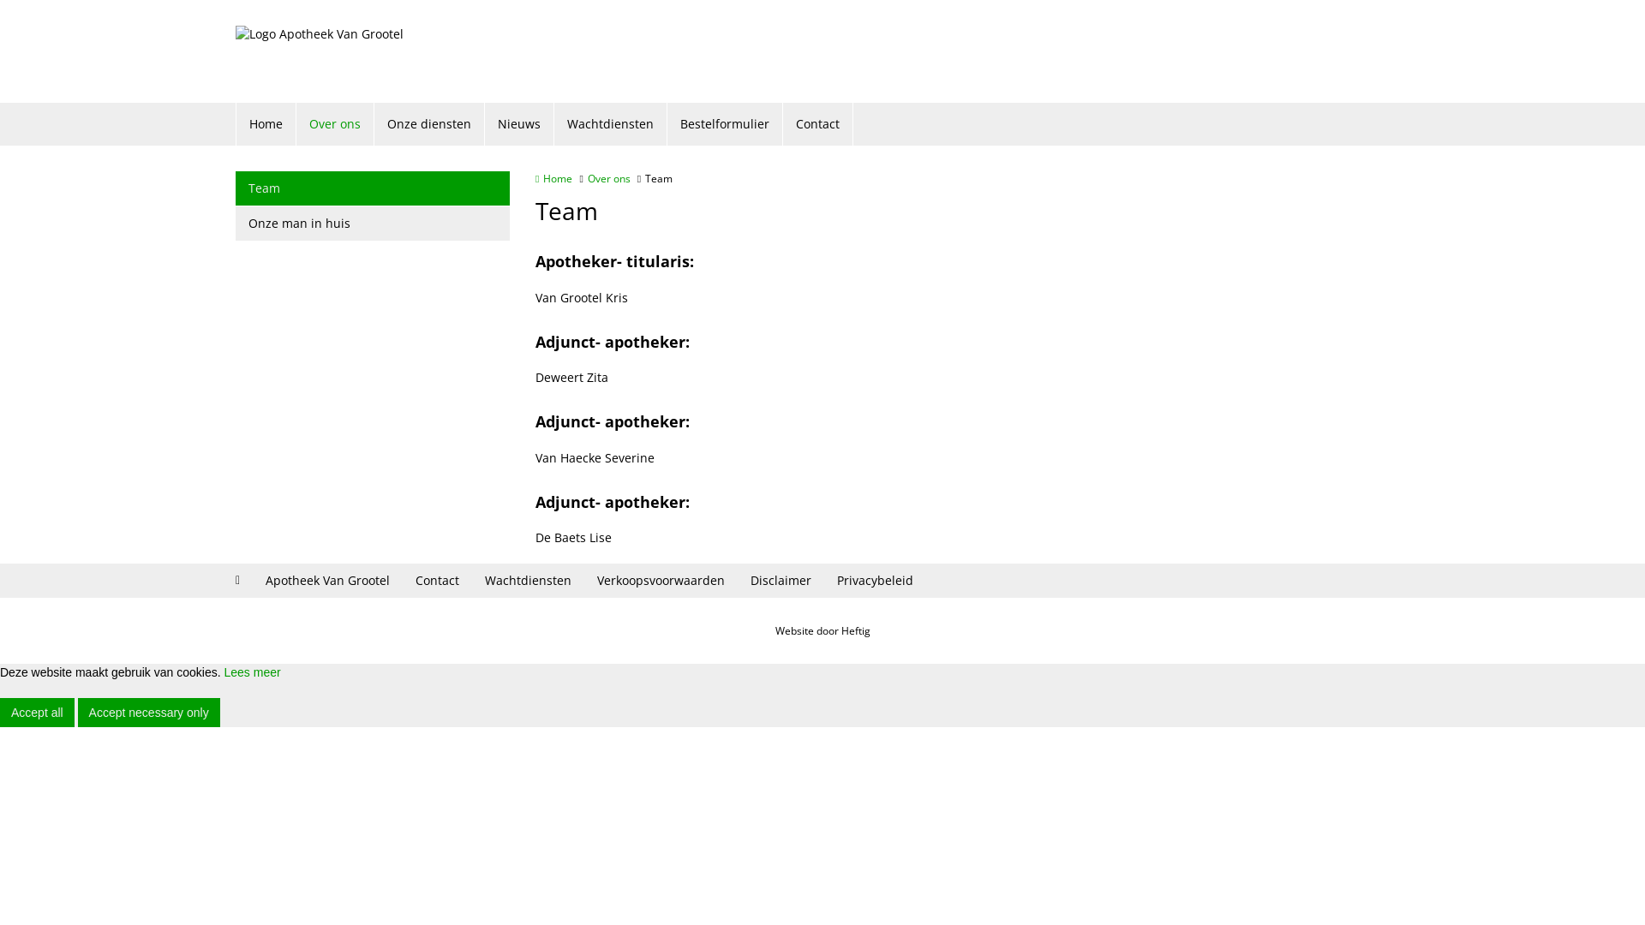  Describe the element at coordinates (725, 124) in the screenshot. I see `Bestelformulier` at that location.